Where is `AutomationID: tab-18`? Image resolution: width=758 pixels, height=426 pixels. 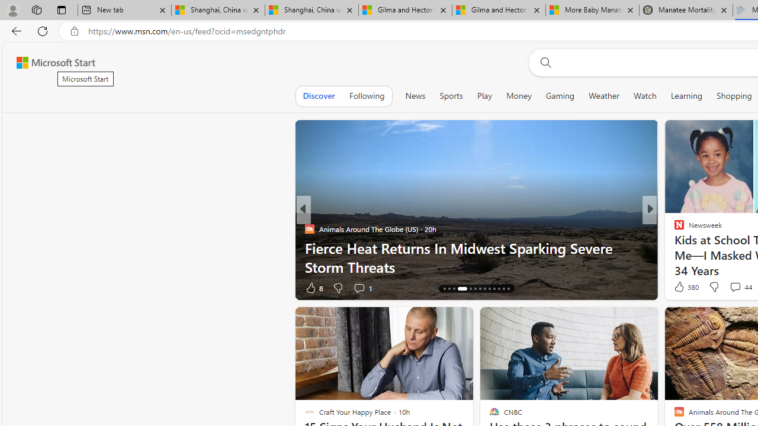 AutomationID: tab-18 is located at coordinates (470, 289).